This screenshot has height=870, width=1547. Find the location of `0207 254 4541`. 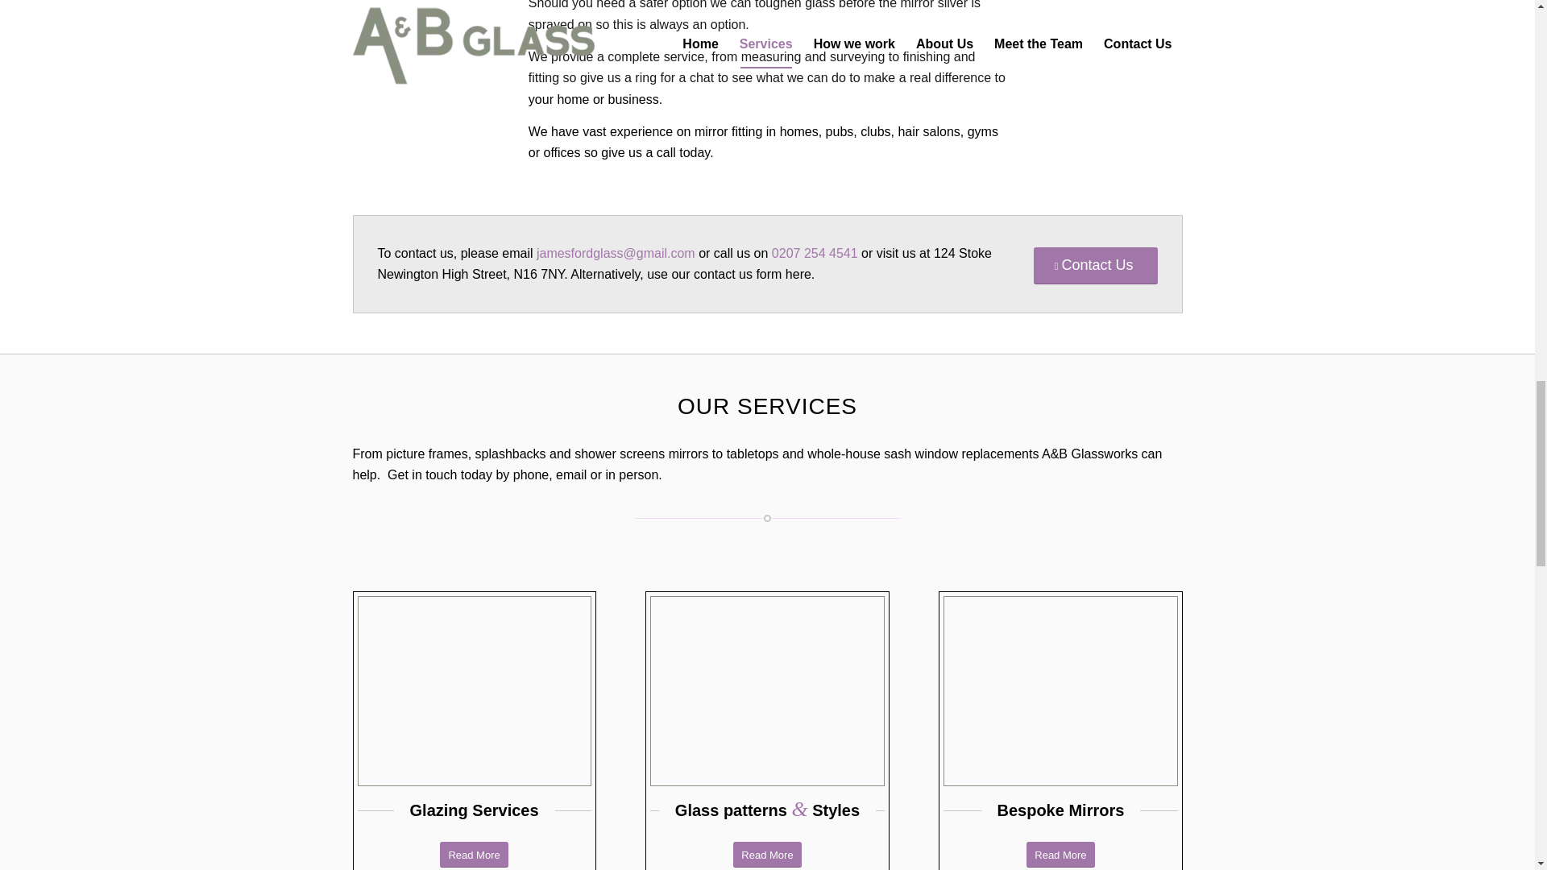

0207 254 4541 is located at coordinates (815, 253).